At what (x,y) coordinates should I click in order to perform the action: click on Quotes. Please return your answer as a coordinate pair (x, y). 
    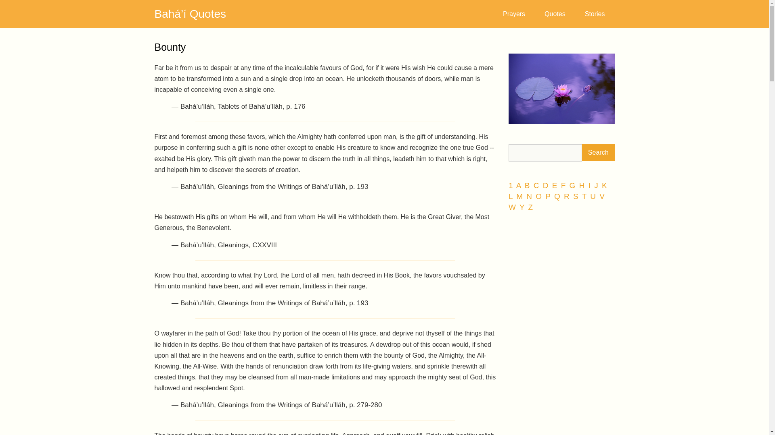
    Looking at the image, I should click on (555, 14).